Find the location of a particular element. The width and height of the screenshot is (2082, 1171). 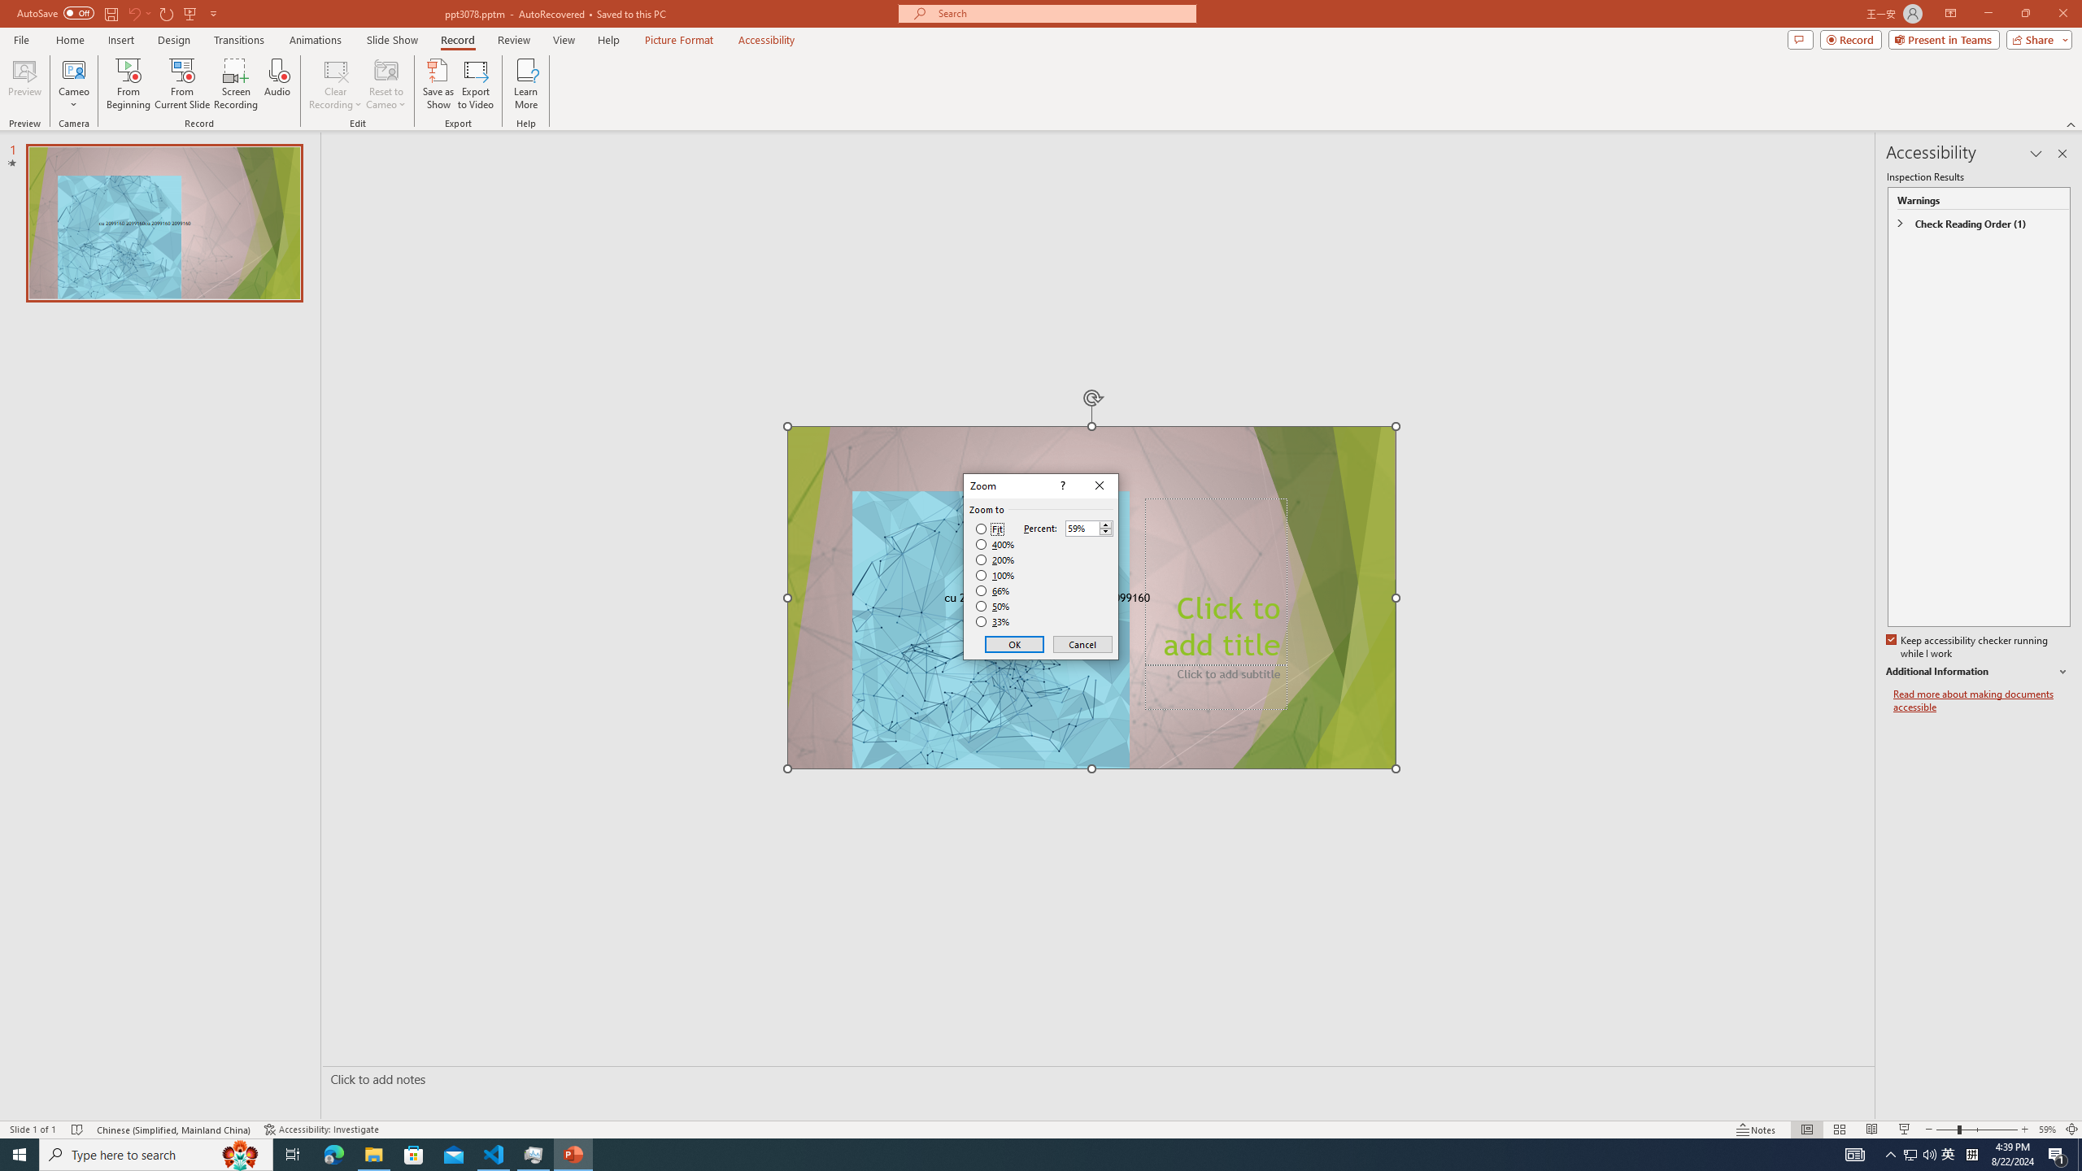

Spell Check No Errors is located at coordinates (78, 1130).